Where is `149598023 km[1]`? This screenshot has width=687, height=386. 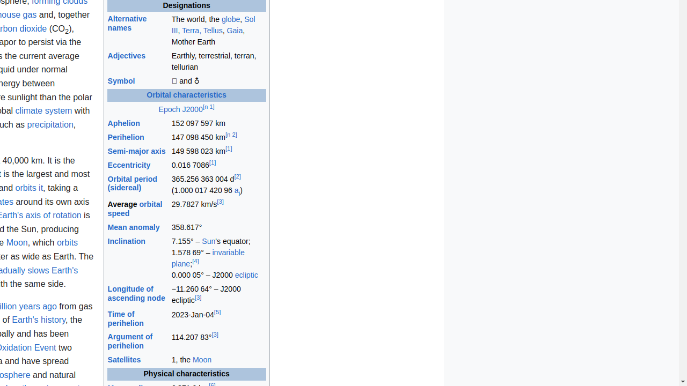
149598023 km[1] is located at coordinates (218, 151).